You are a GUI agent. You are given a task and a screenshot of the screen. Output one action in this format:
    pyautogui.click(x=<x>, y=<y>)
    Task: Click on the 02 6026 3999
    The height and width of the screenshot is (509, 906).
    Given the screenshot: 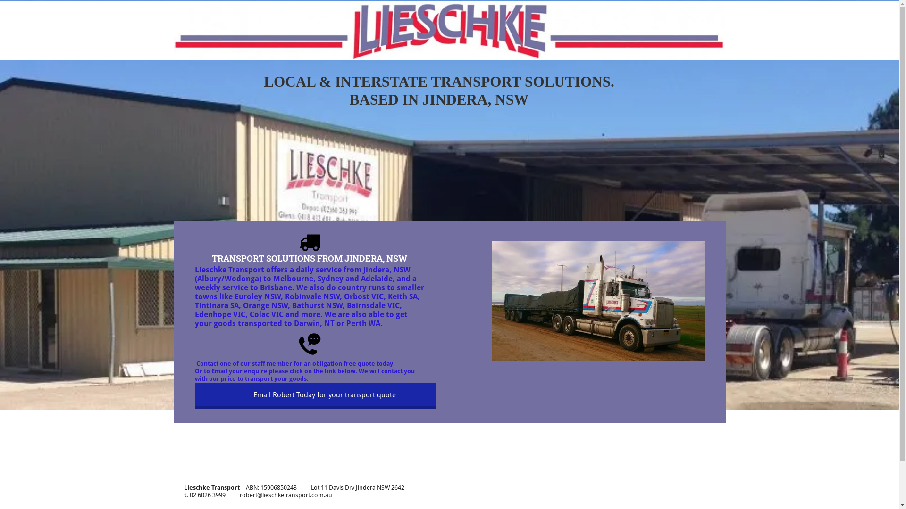 What is the action you would take?
    pyautogui.click(x=208, y=495)
    